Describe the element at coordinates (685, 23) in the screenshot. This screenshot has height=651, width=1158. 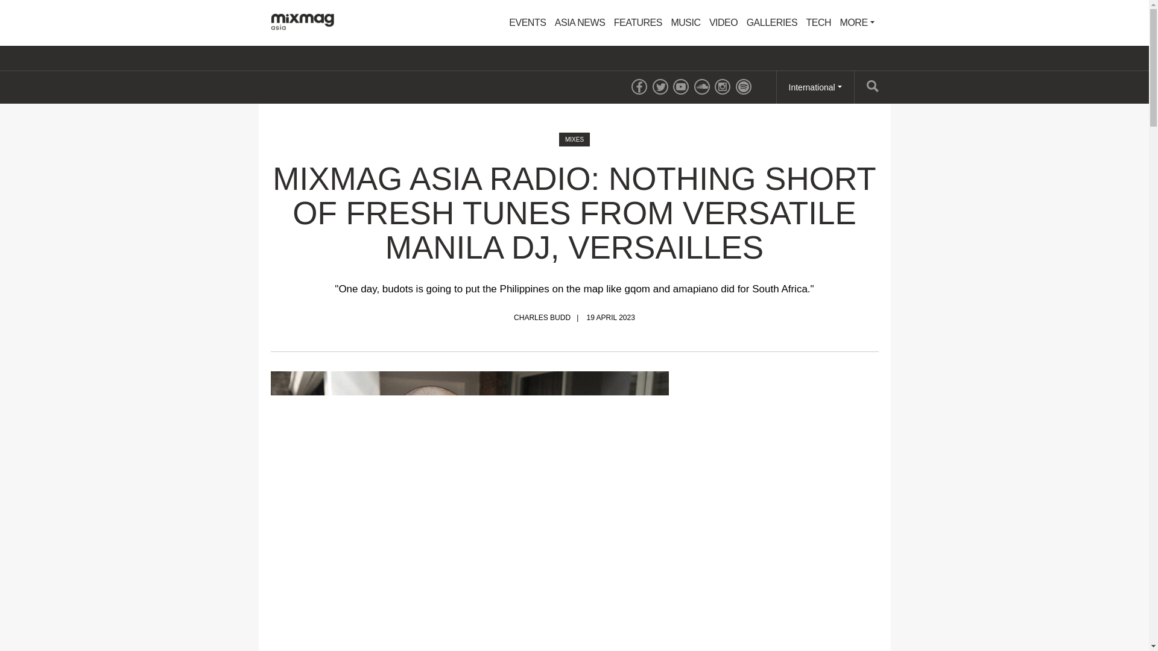
I see `MUSIC` at that location.